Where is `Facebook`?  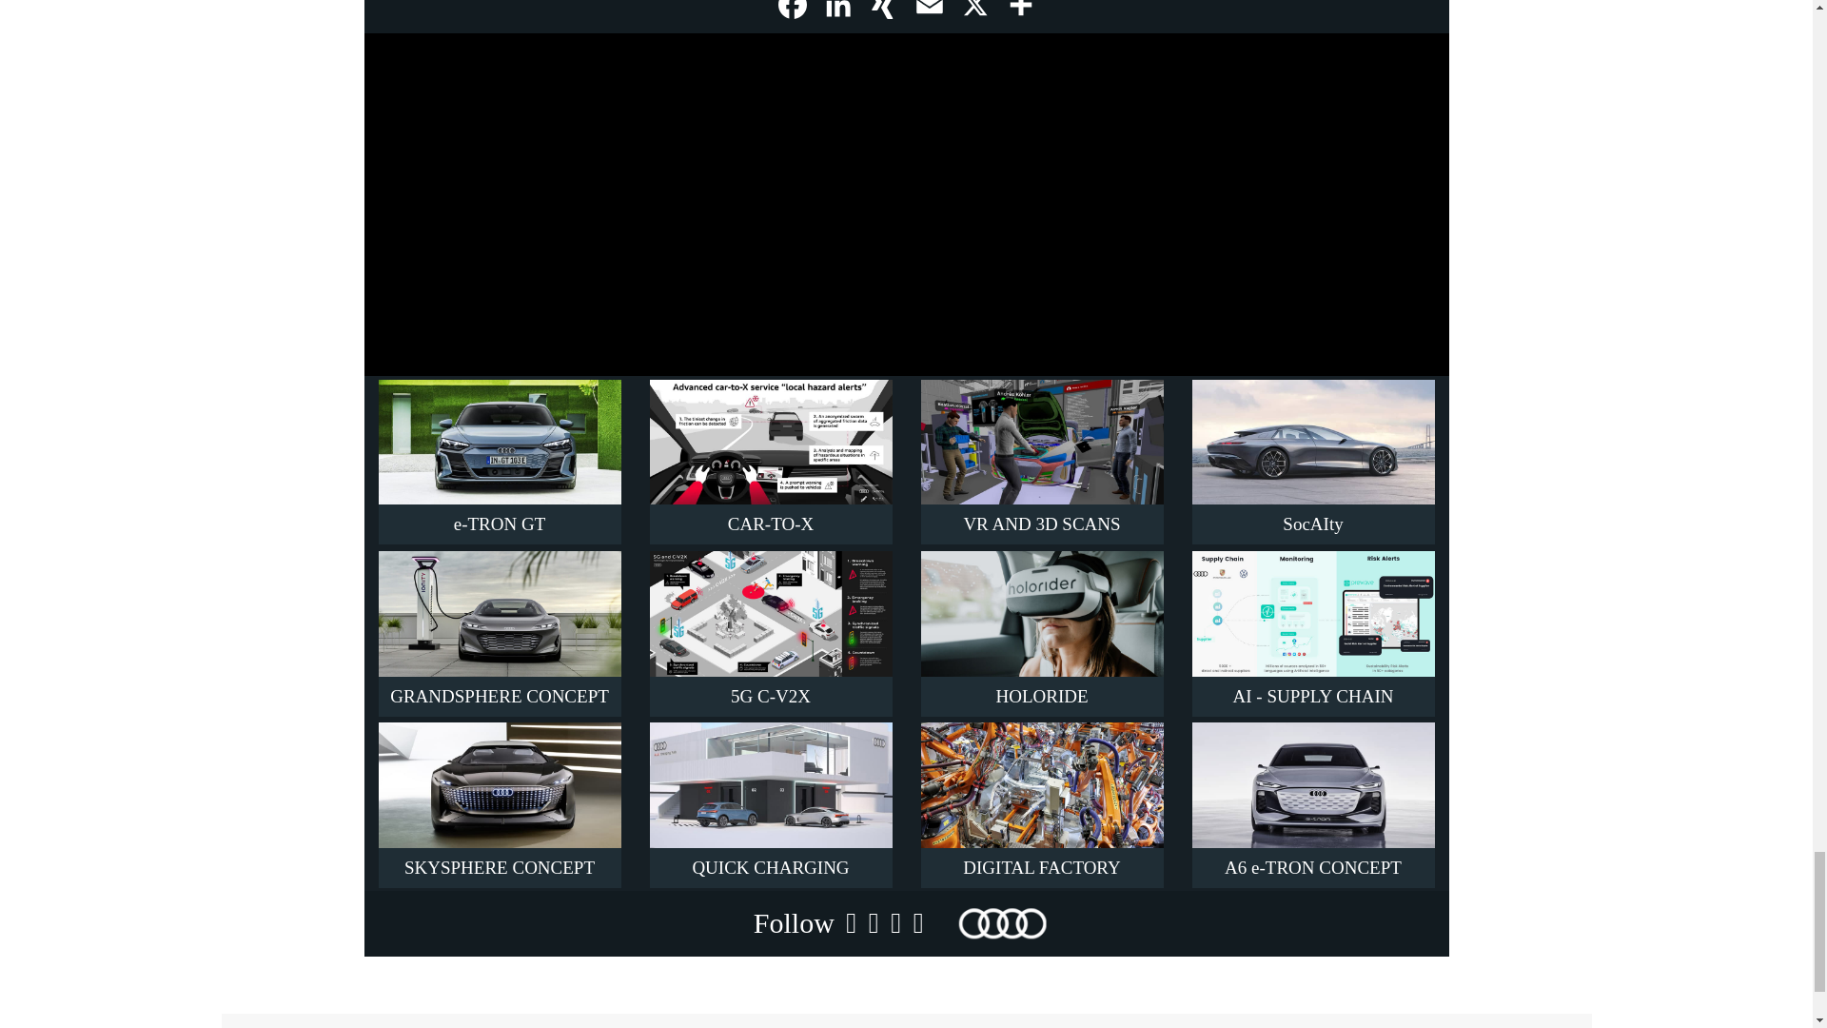
Facebook is located at coordinates (792, 19).